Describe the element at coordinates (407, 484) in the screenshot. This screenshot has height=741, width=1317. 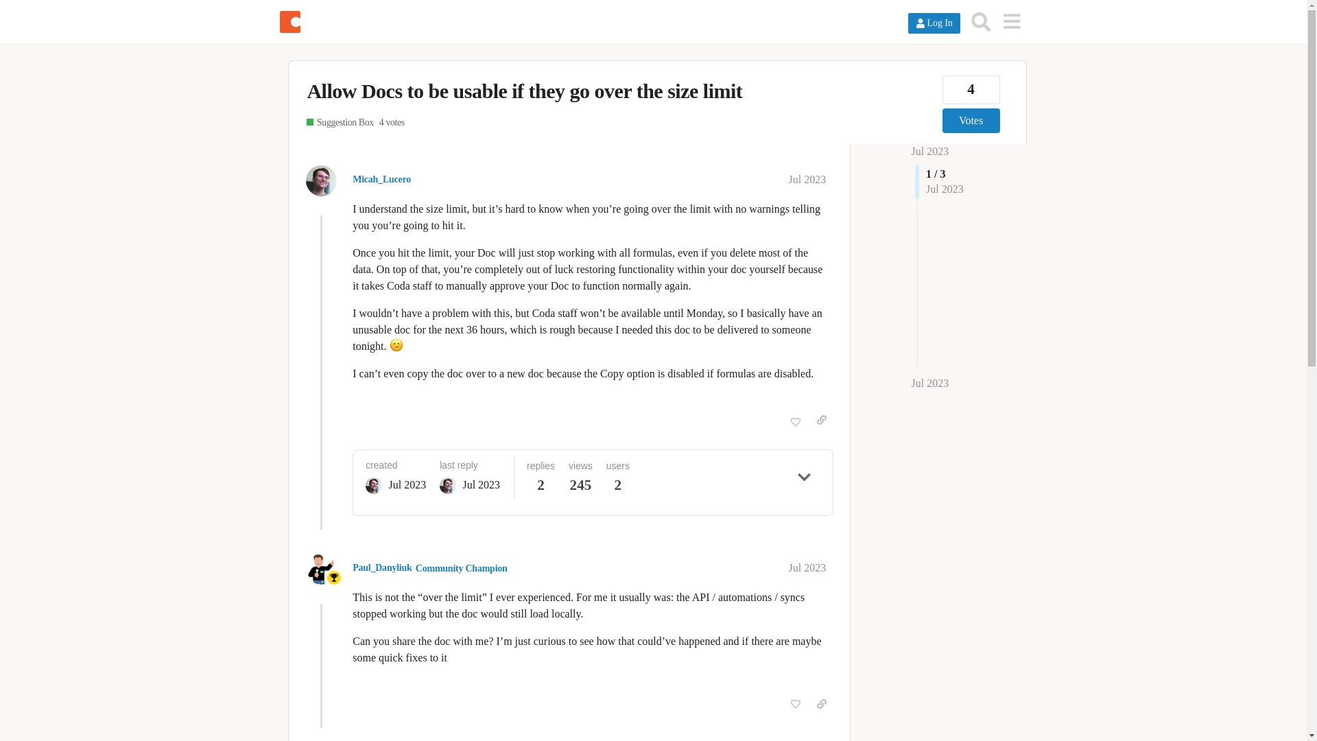
I see `Jul 23, 2023 10:13 am` at that location.